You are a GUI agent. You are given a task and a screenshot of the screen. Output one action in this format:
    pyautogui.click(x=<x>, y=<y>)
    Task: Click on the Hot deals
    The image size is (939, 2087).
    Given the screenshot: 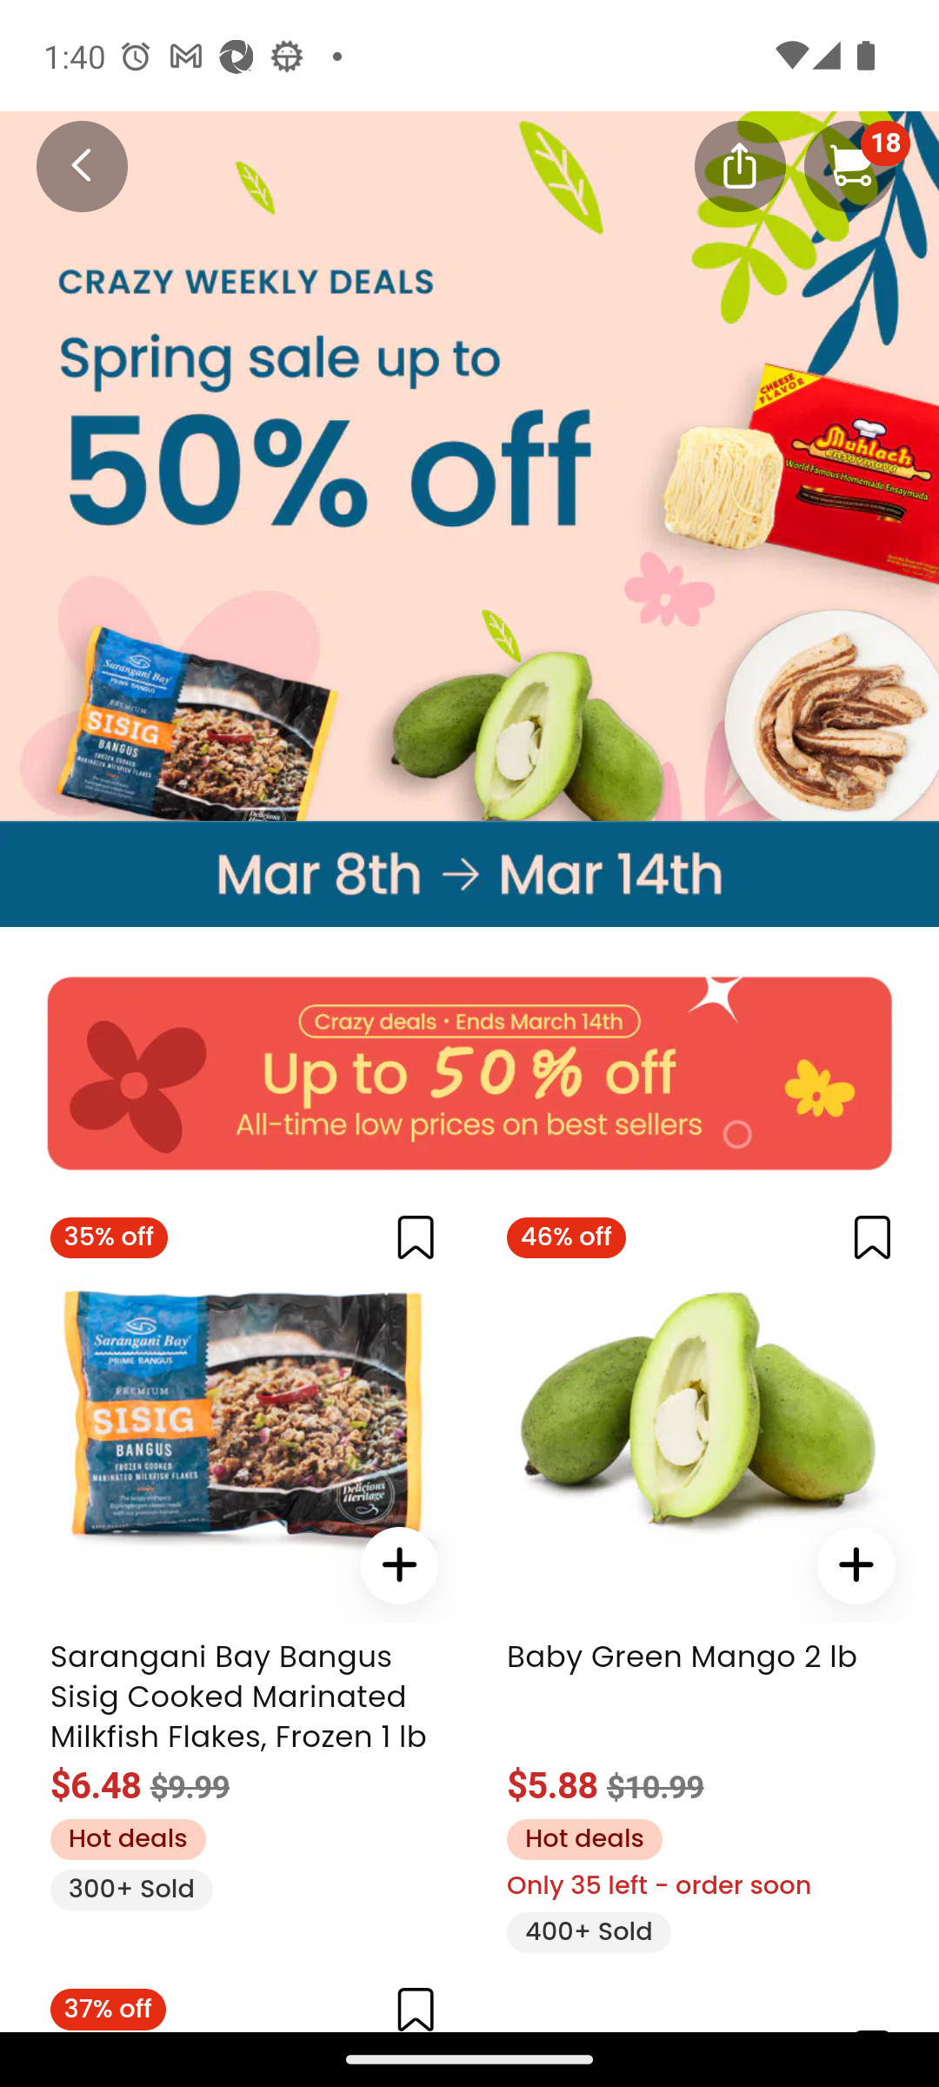 What is the action you would take?
    pyautogui.click(x=127, y=1838)
    